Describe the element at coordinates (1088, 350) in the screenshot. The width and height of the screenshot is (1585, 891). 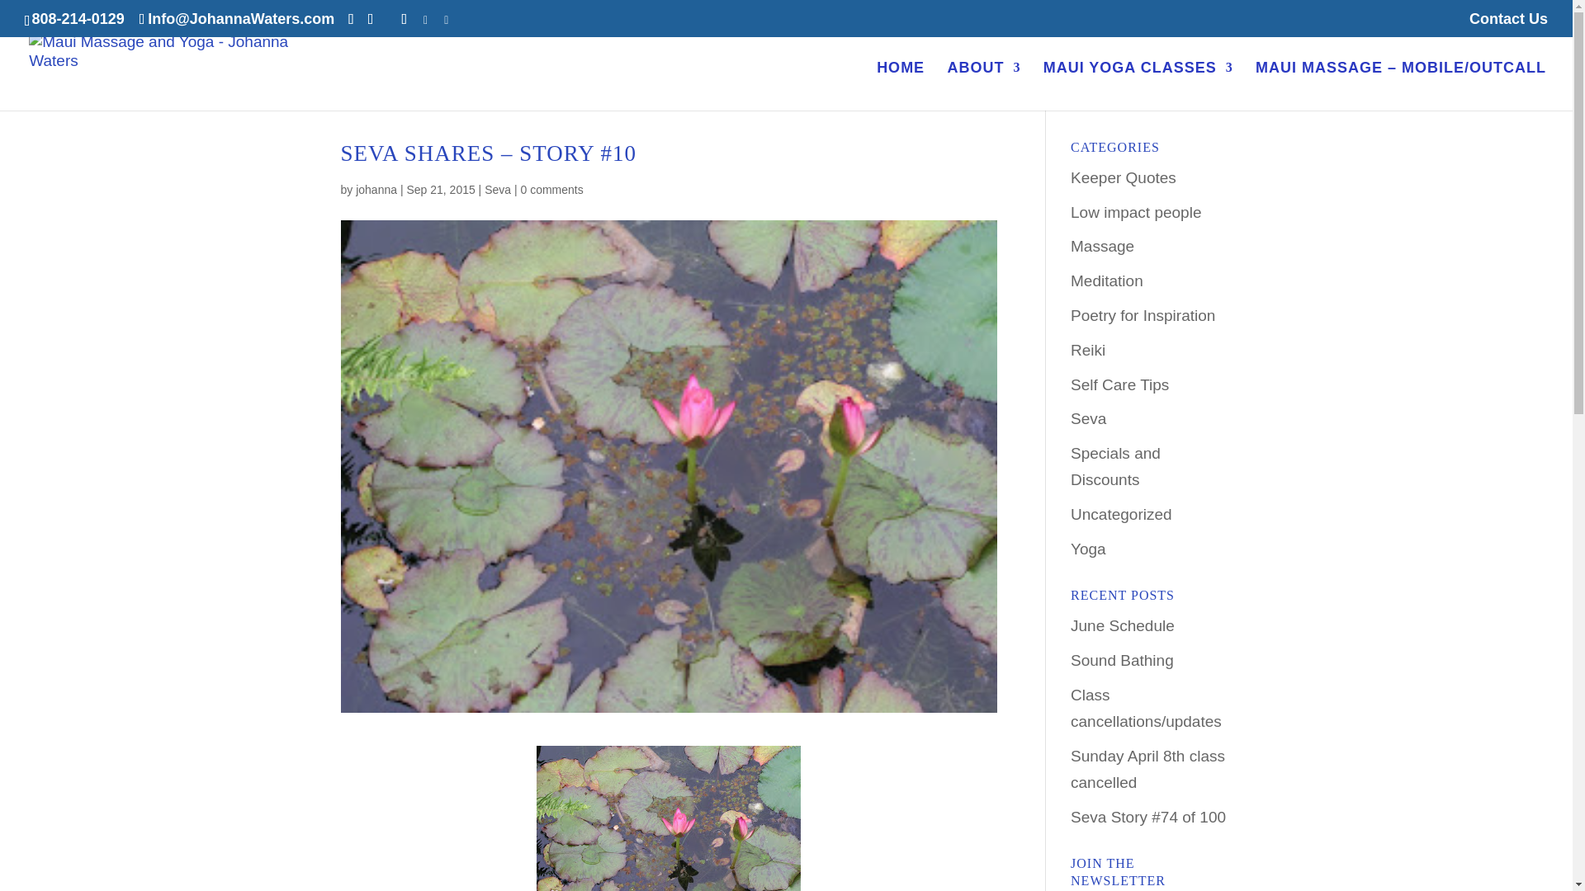
I see `Reiki` at that location.